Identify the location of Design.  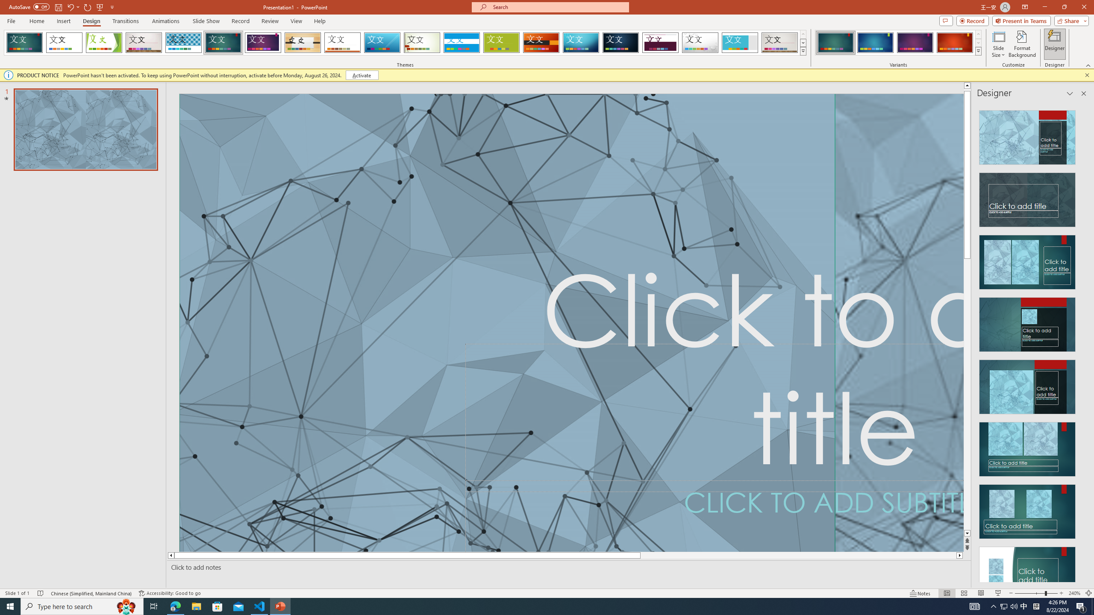
(91, 21).